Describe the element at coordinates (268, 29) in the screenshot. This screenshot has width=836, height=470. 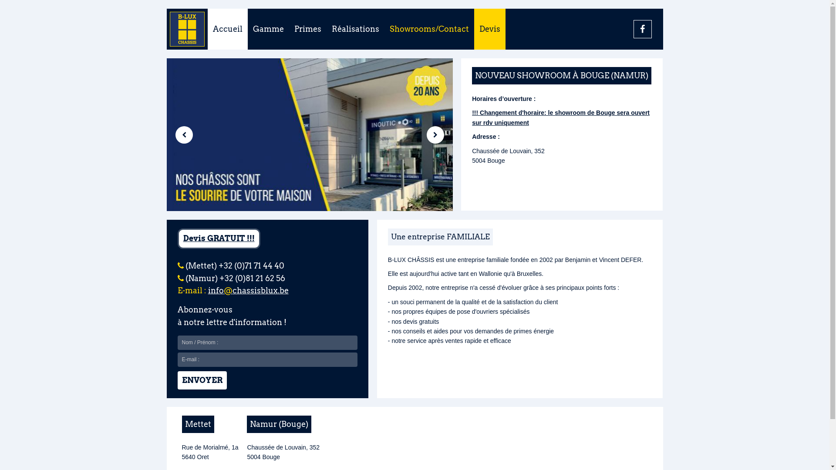
I see `Gamme` at that location.